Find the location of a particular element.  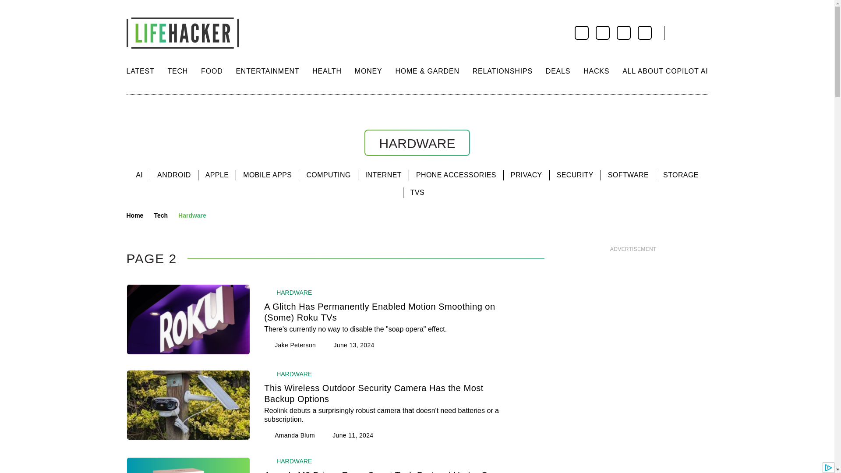

LATEST is located at coordinates (140, 71).